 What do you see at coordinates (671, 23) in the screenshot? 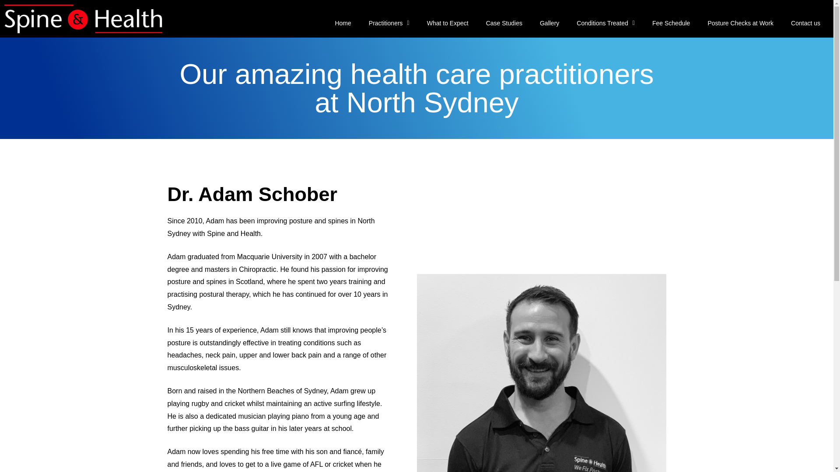
I see `Fee Schedule` at bounding box center [671, 23].